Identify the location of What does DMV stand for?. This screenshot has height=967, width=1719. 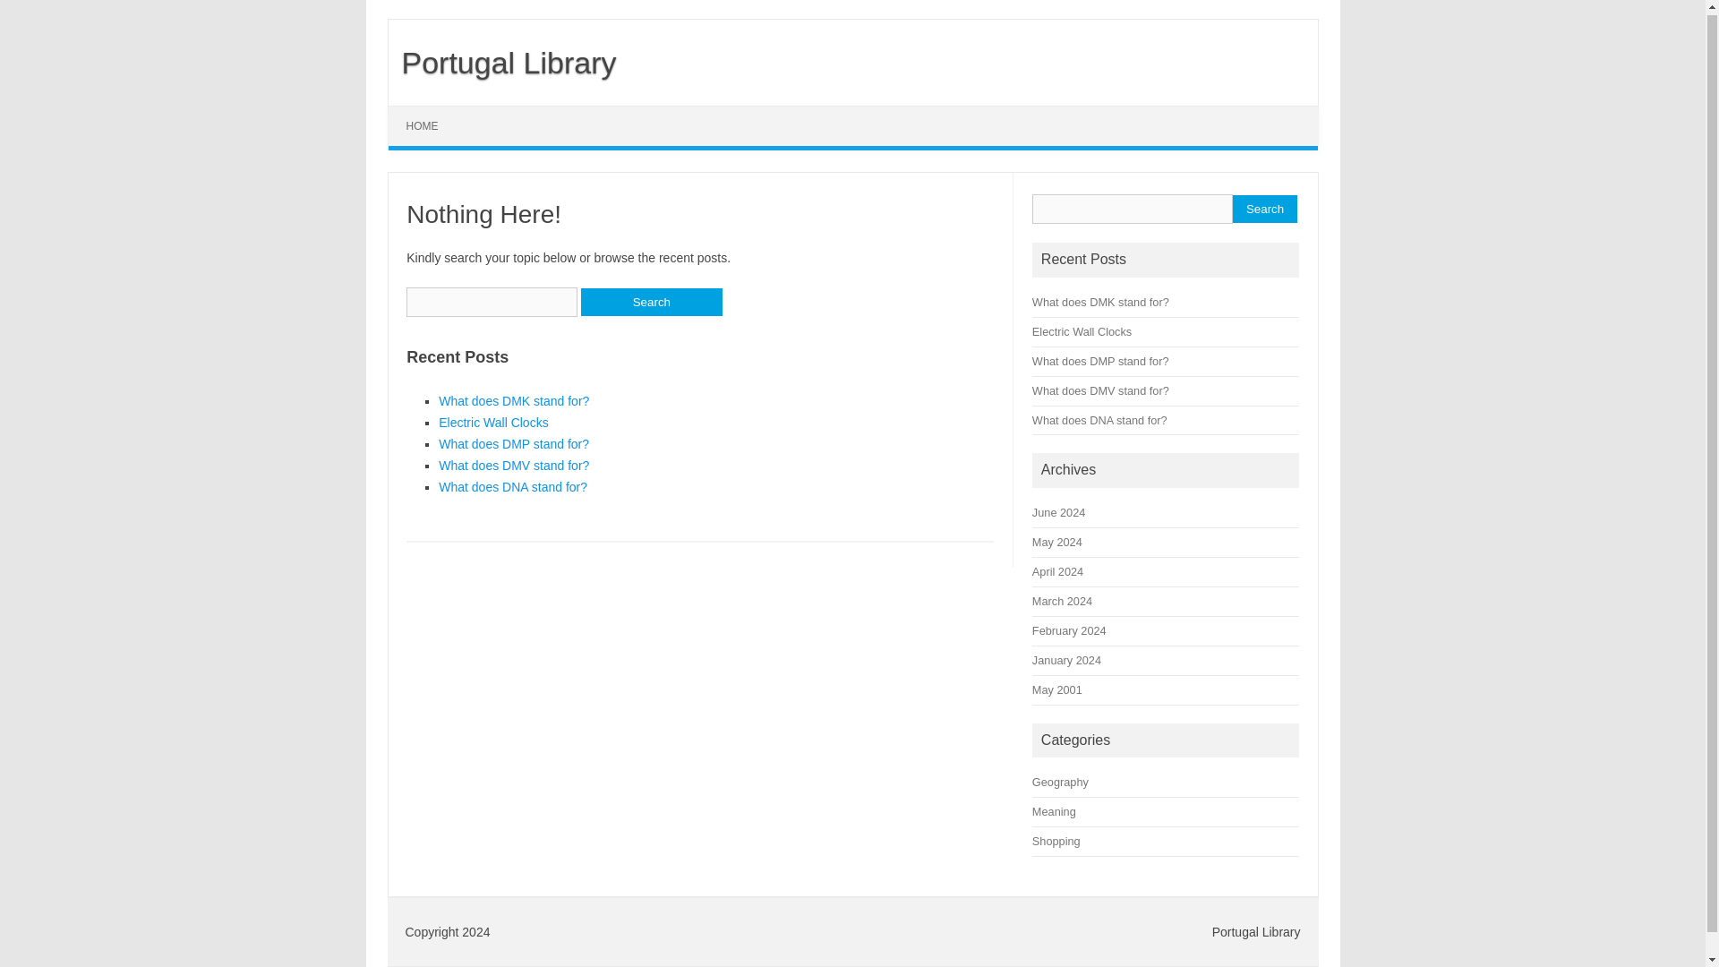
(514, 466).